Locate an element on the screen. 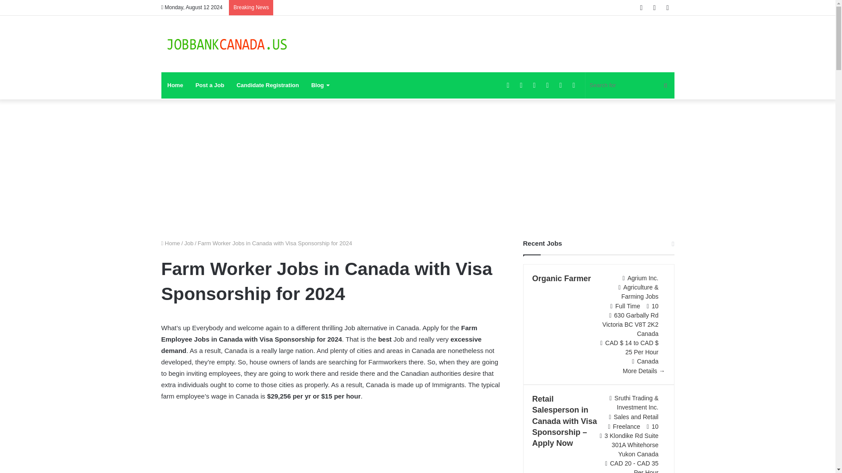 The height and width of the screenshot is (473, 842). Candidate Registration is located at coordinates (268, 85).